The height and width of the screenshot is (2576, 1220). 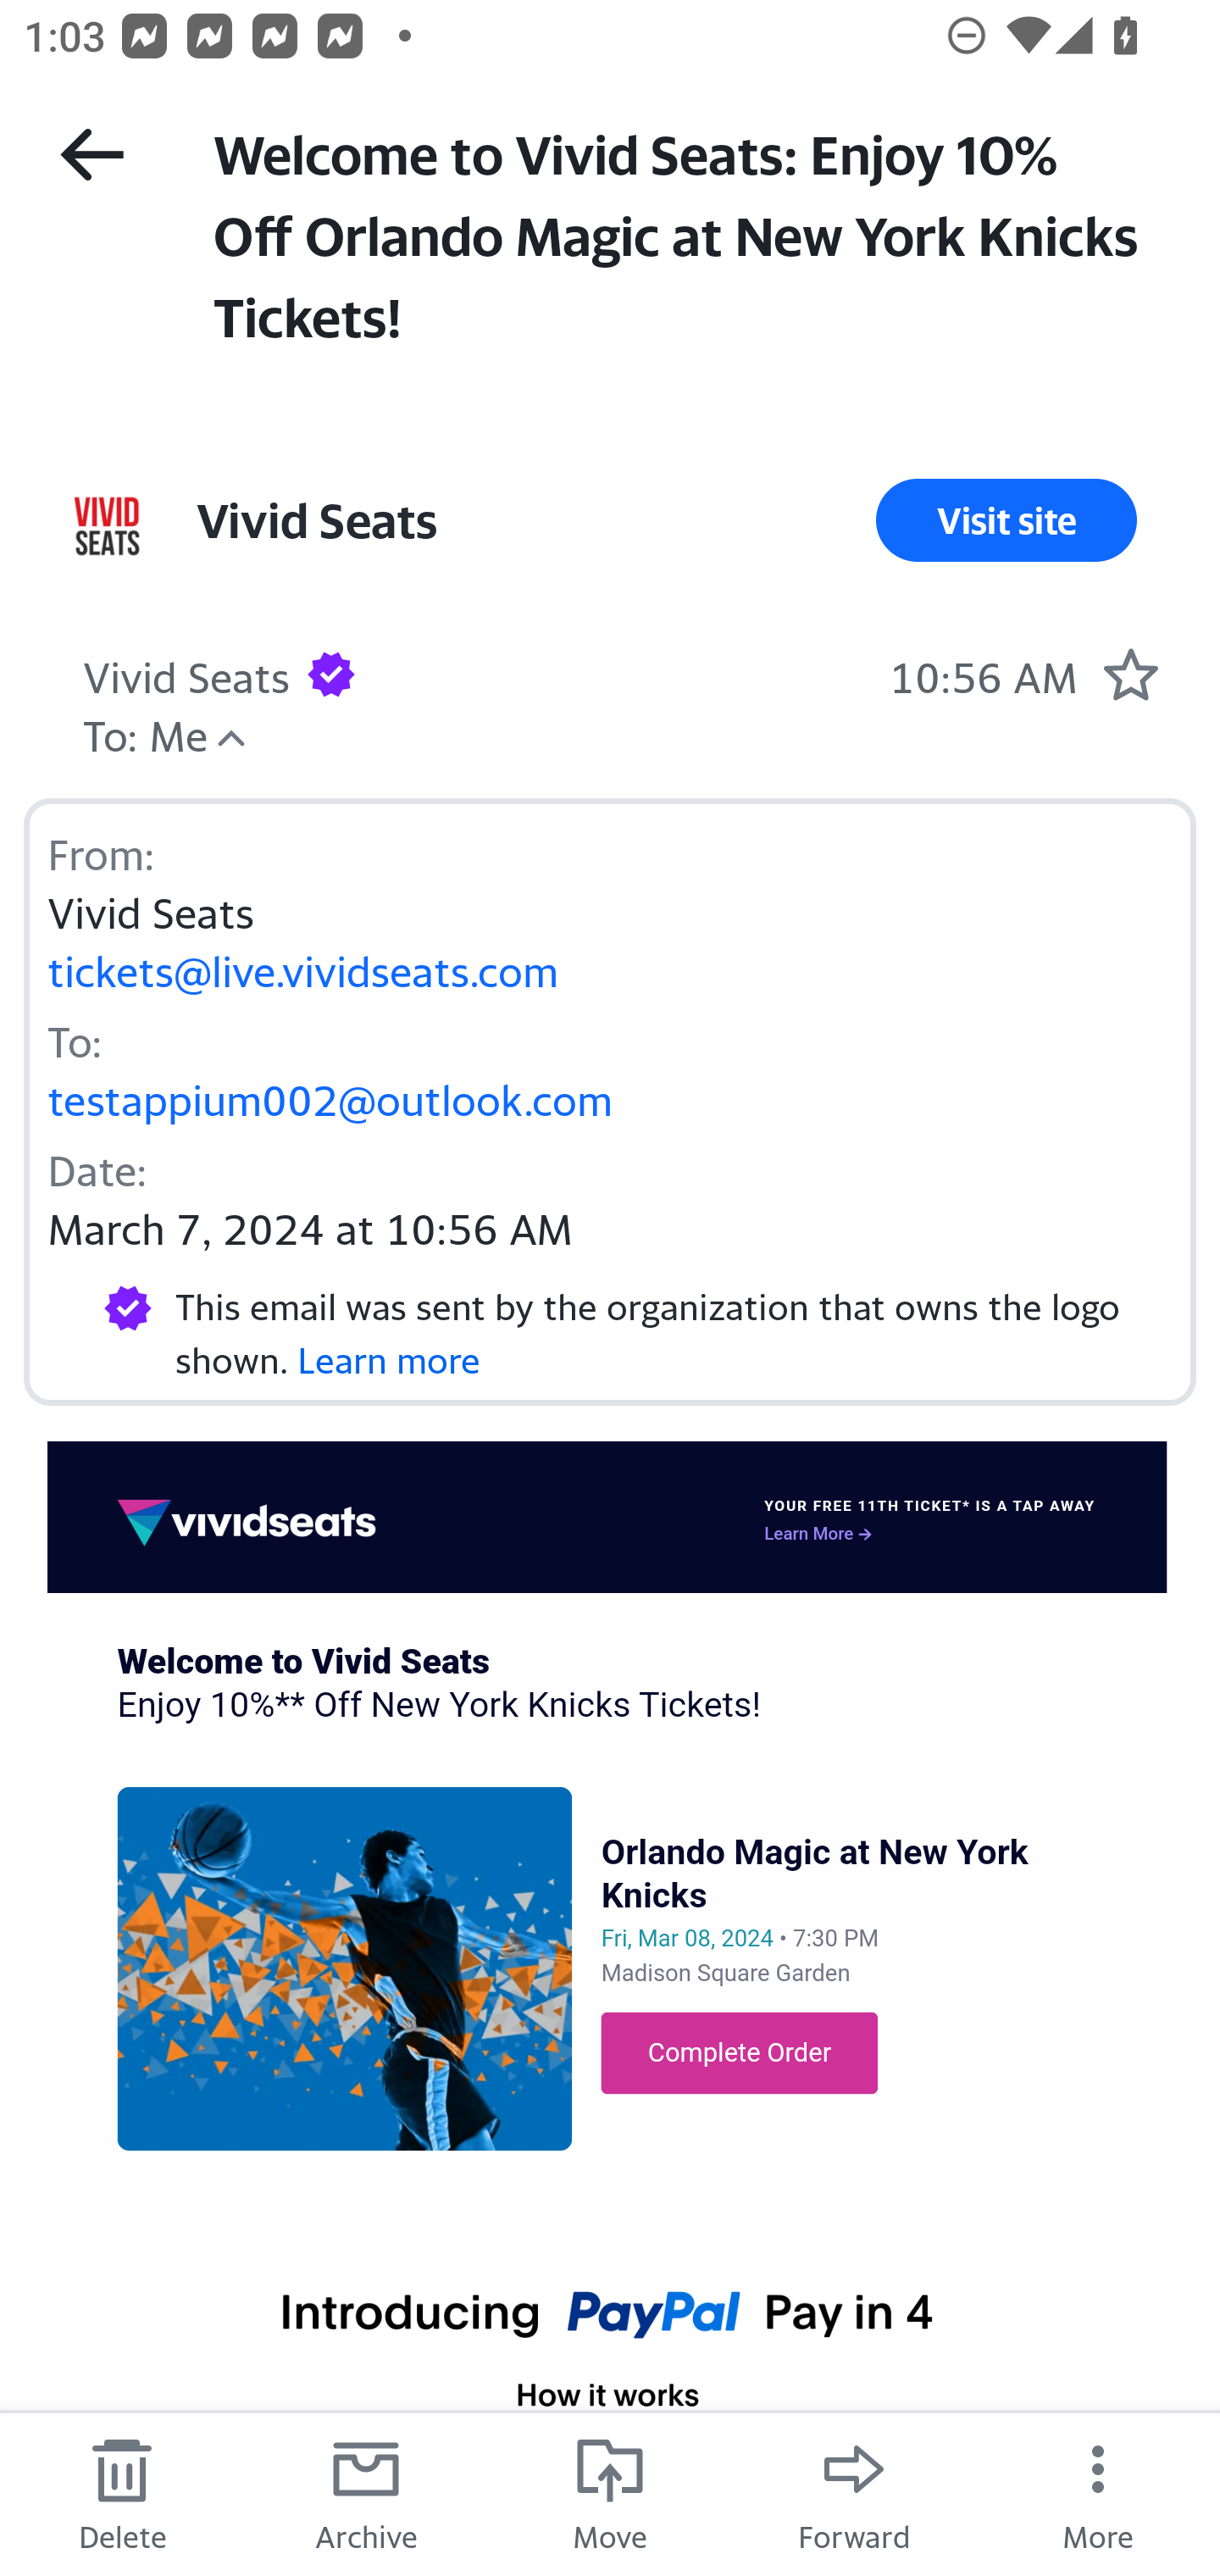 I want to click on Mark as starred., so click(x=1130, y=673).